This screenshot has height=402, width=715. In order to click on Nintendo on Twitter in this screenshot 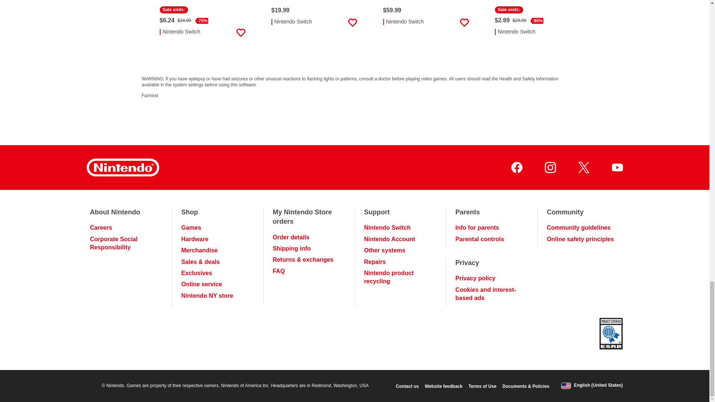, I will do `click(583, 167)`.